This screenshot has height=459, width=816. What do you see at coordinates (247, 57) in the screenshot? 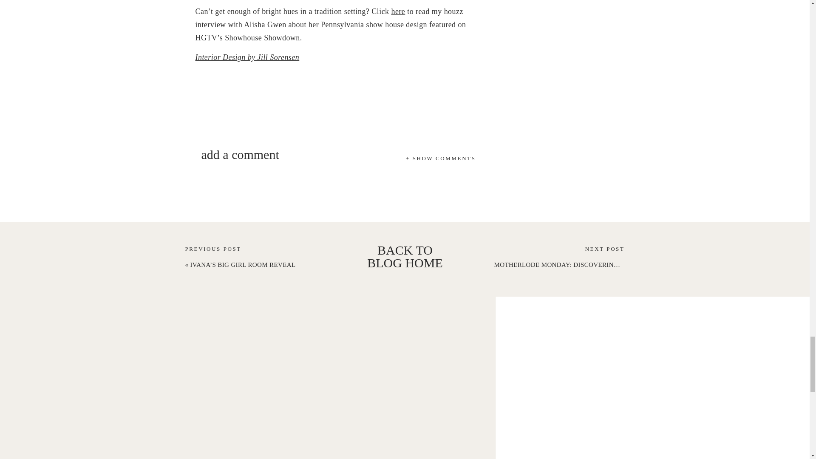
I see `Marmalade Interiors` at bounding box center [247, 57].